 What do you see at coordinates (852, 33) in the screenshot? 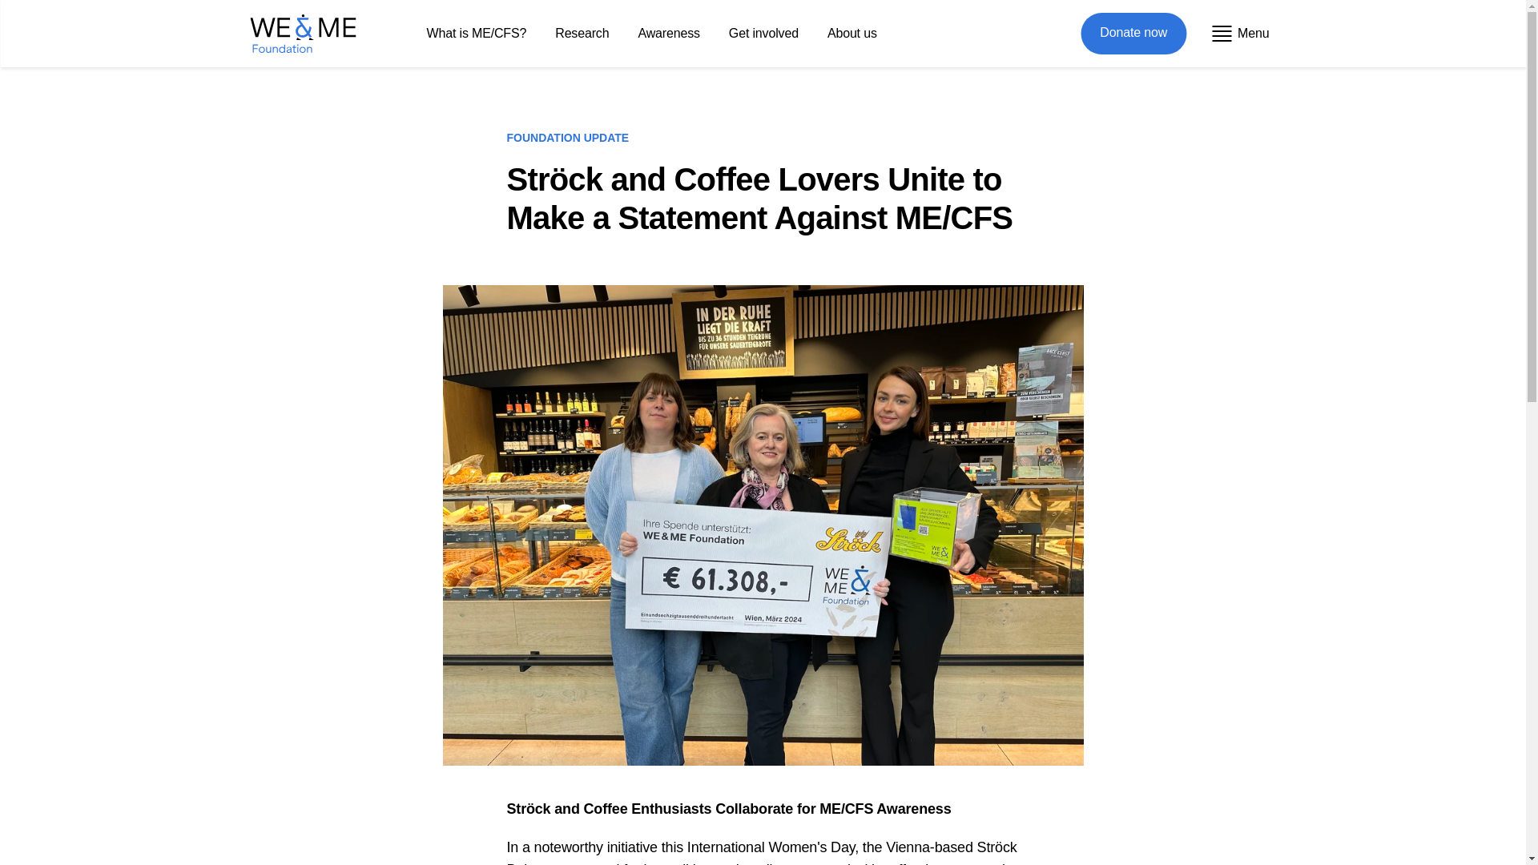
I see `About us` at bounding box center [852, 33].